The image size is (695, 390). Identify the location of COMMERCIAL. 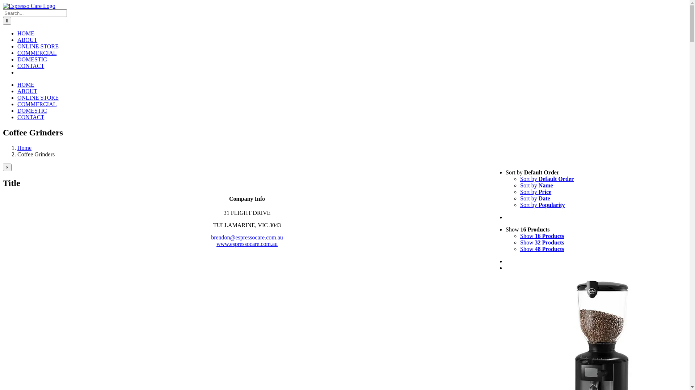
(37, 53).